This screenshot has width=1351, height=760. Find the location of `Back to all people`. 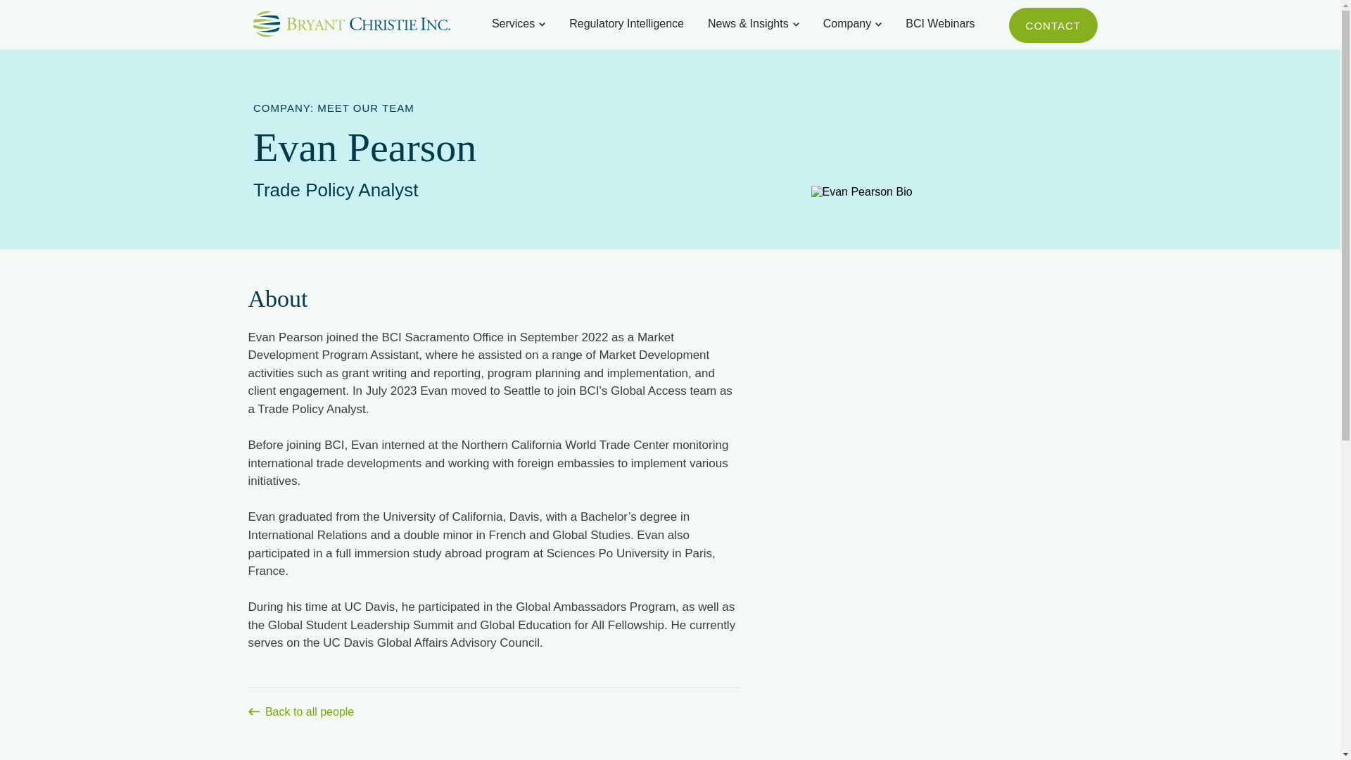

Back to all people is located at coordinates (494, 702).